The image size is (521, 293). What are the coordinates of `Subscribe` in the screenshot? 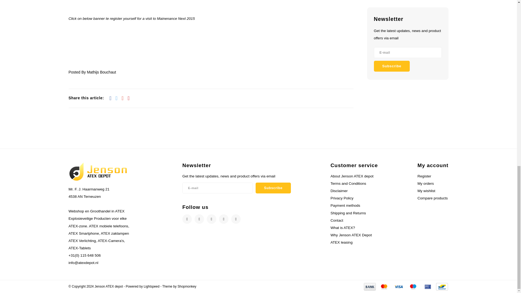 It's located at (392, 66).